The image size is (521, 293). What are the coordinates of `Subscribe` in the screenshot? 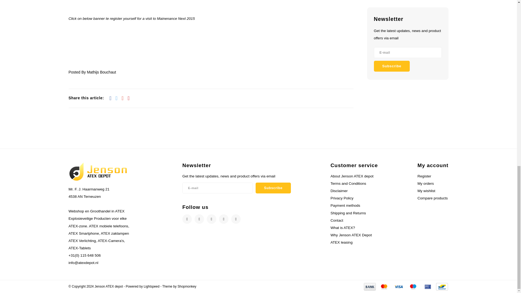 It's located at (392, 66).